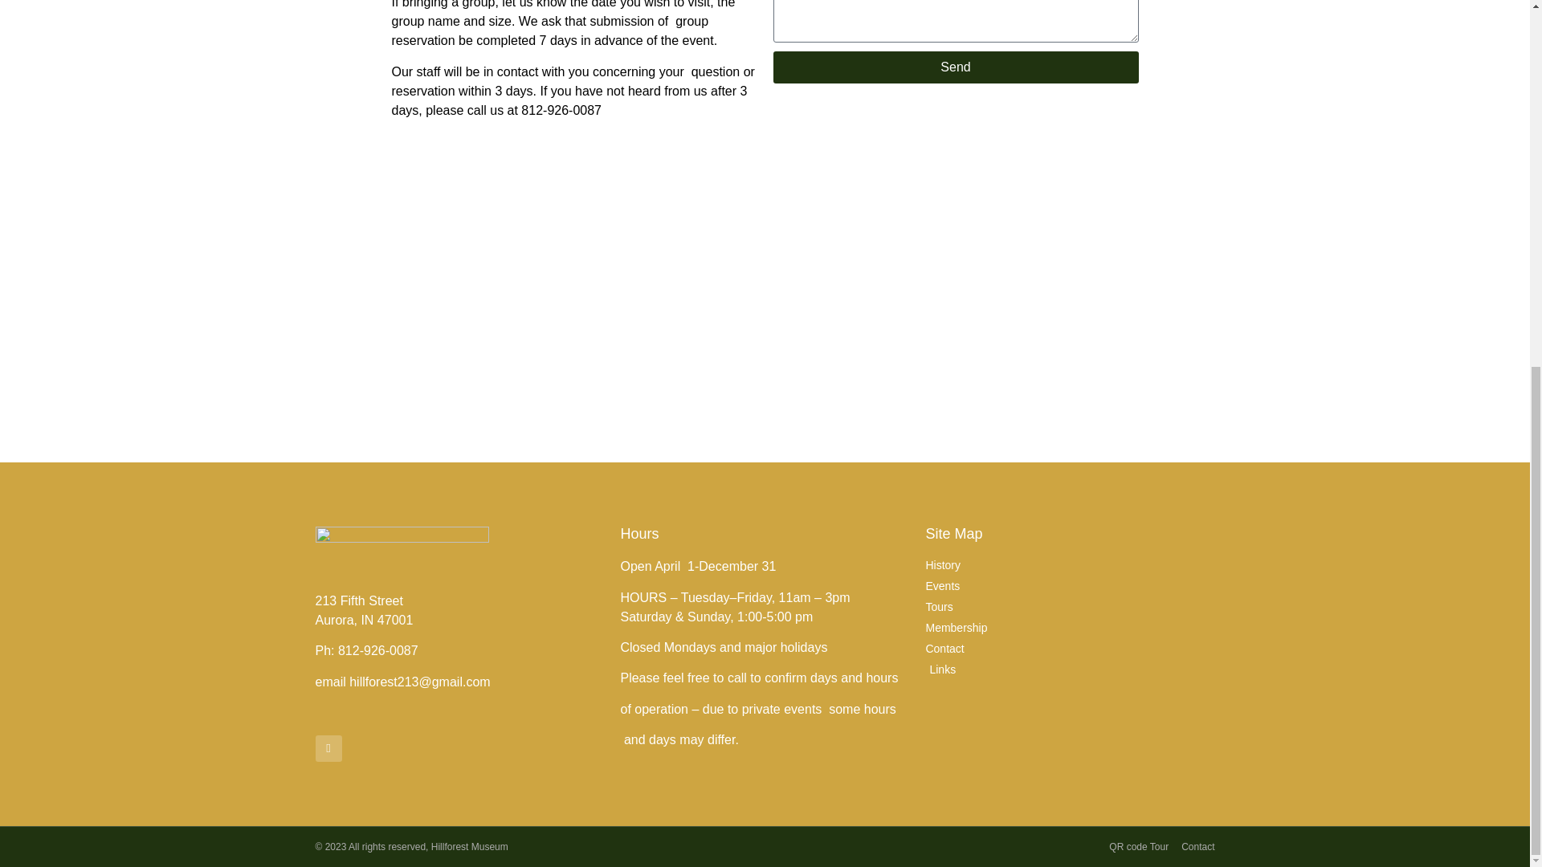 The image size is (1542, 867). What do you see at coordinates (1070, 565) in the screenshot?
I see `History` at bounding box center [1070, 565].